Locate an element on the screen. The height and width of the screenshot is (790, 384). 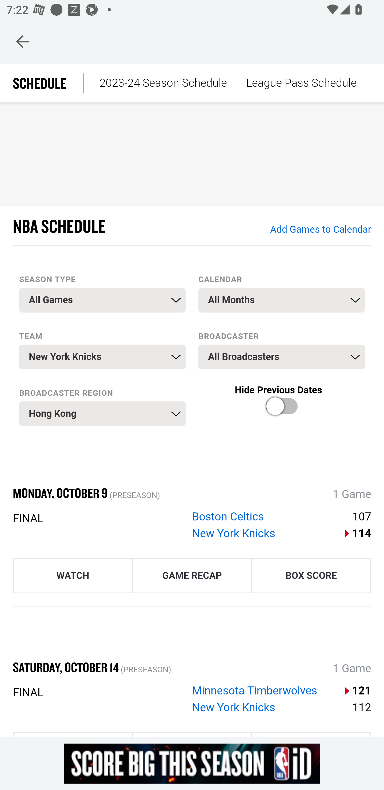
WATCH is located at coordinates (73, 575).